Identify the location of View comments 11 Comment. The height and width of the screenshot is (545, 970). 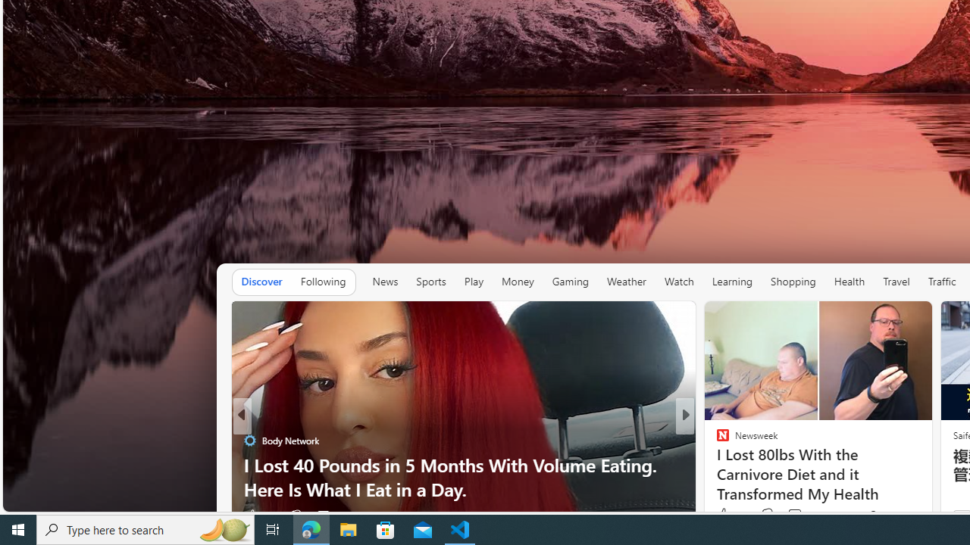
(790, 515).